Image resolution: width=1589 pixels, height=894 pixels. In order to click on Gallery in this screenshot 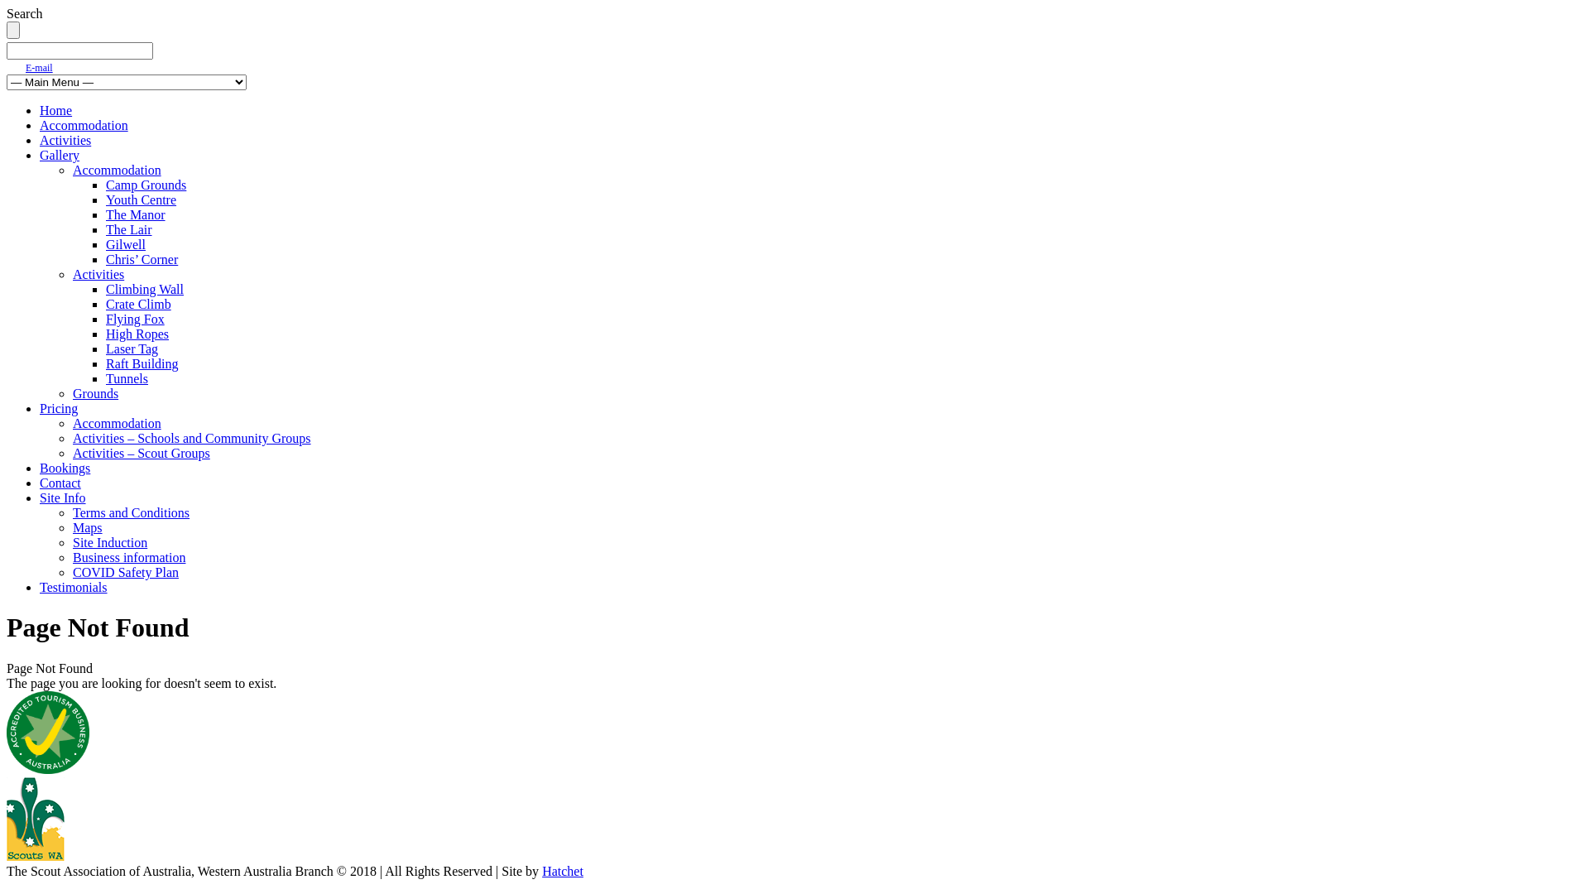, I will do `click(60, 156)`.